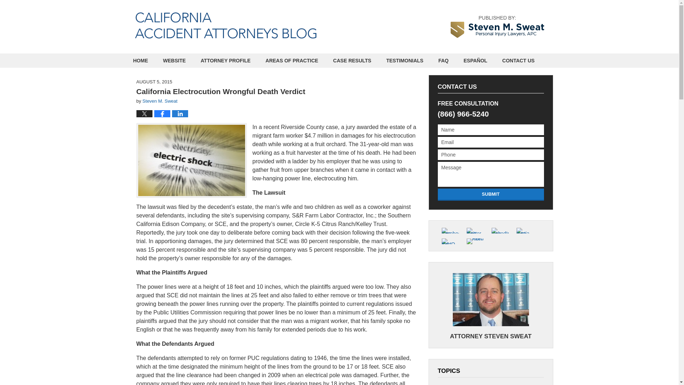 This screenshot has height=385, width=684. What do you see at coordinates (443, 61) in the screenshot?
I see `FAQ` at bounding box center [443, 61].